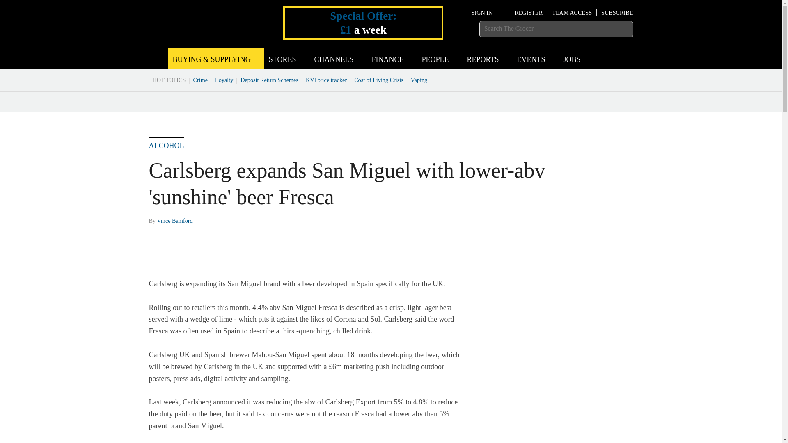 Image resolution: width=788 pixels, height=443 pixels. Describe the element at coordinates (224, 80) in the screenshot. I see `Loyalty` at that location.